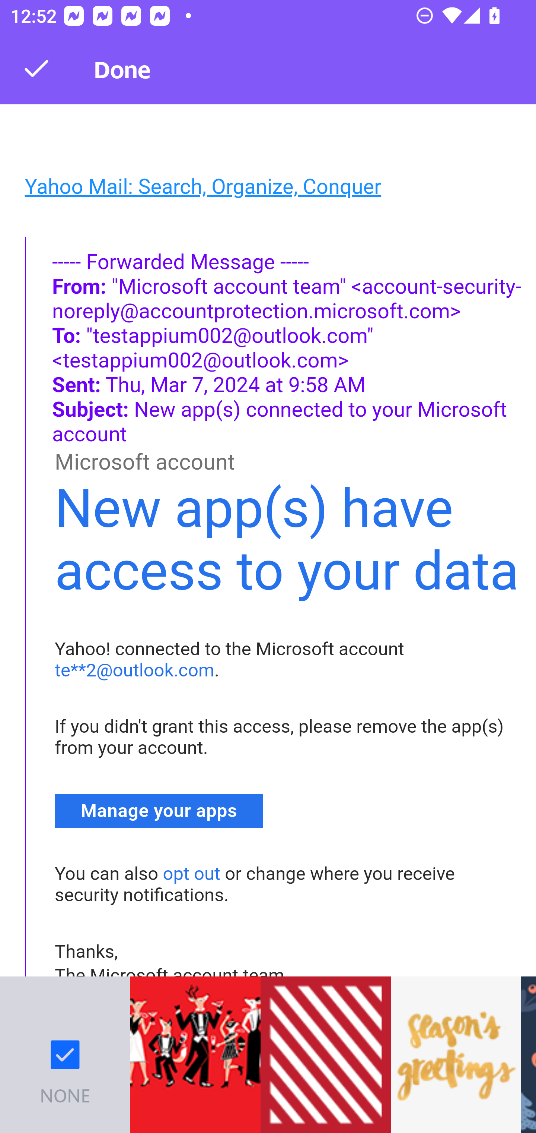  Describe the element at coordinates (191, 874) in the screenshot. I see `opt out` at that location.